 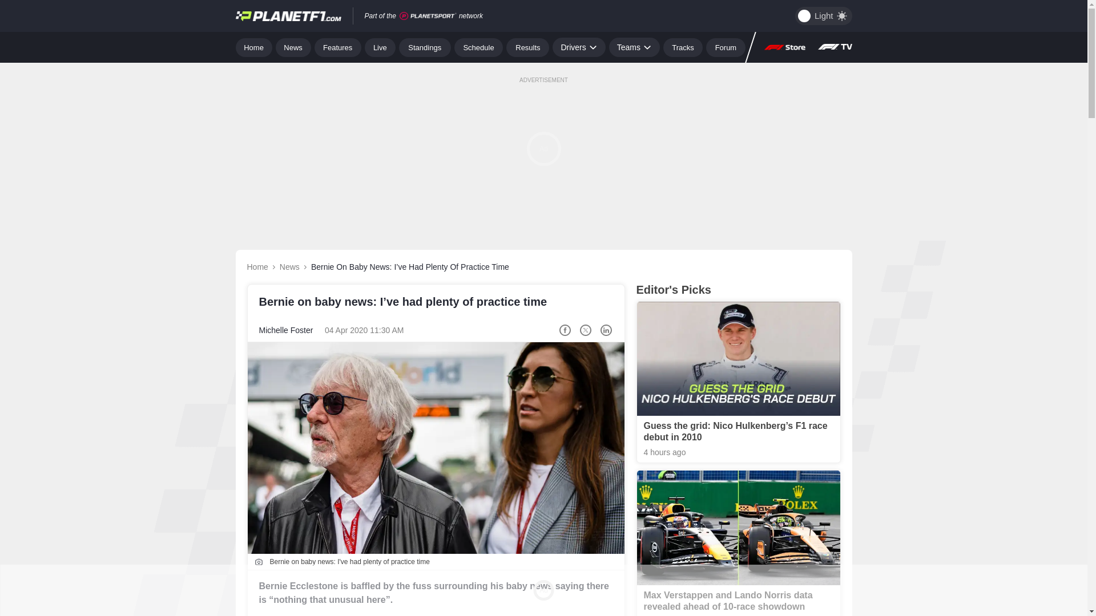 What do you see at coordinates (425, 47) in the screenshot?
I see `Standings` at bounding box center [425, 47].